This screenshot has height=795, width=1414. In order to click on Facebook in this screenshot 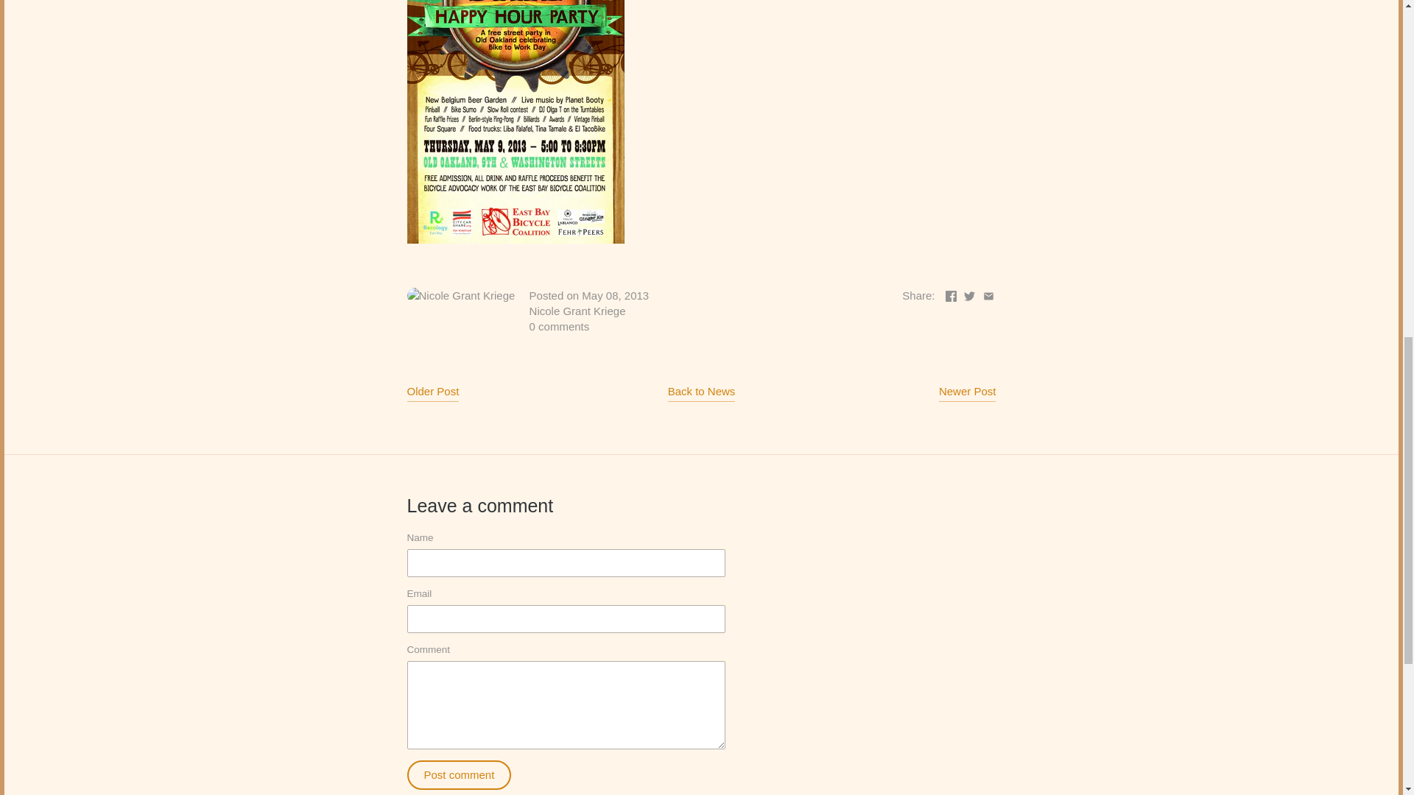, I will do `click(952, 296)`.